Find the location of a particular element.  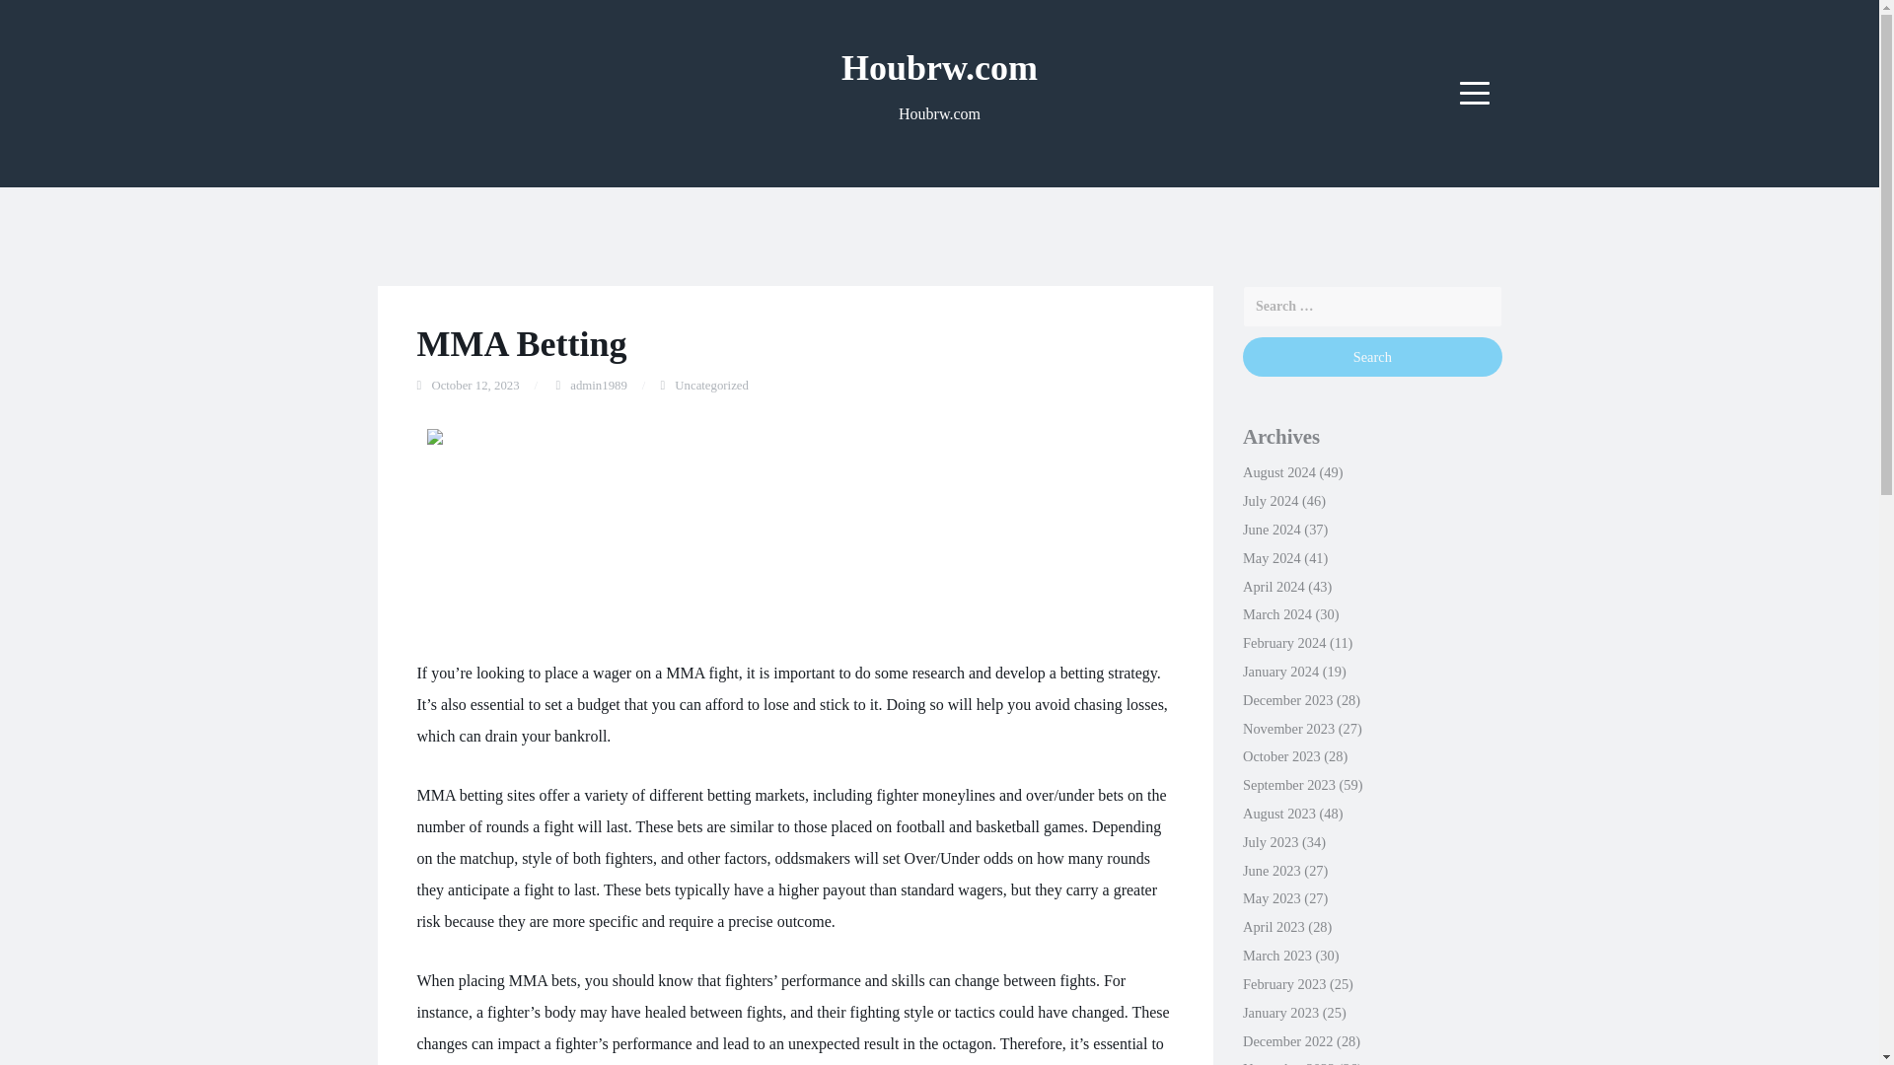

Search is located at coordinates (1371, 357).